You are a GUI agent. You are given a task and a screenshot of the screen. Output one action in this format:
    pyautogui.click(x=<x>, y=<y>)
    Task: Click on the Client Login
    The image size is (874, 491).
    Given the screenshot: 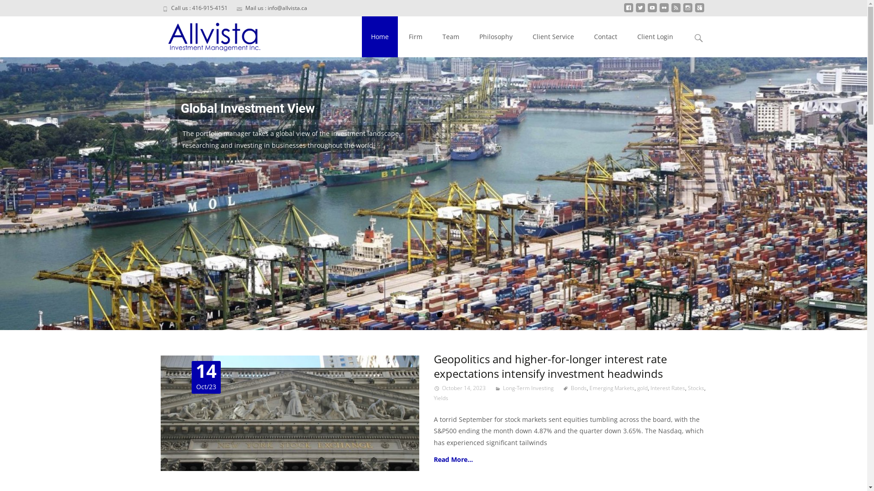 What is the action you would take?
    pyautogui.click(x=655, y=37)
    